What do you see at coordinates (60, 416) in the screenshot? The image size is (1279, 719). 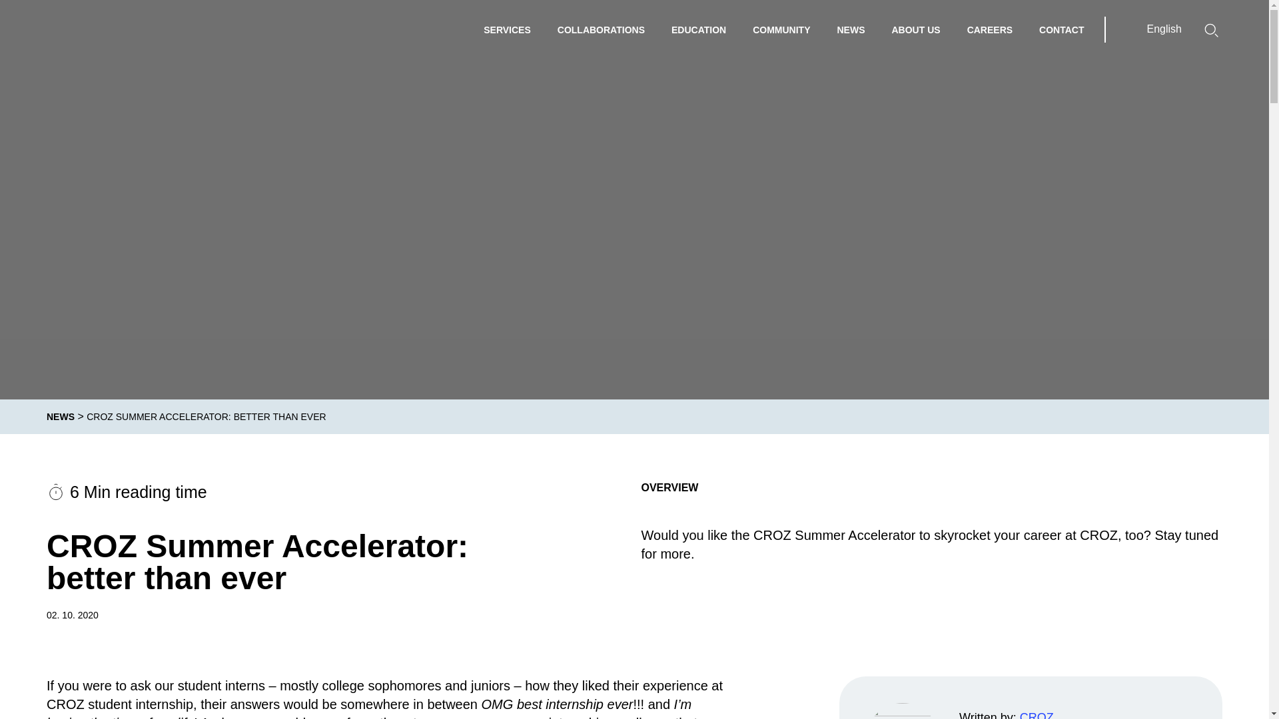 I see `NEWS` at bounding box center [60, 416].